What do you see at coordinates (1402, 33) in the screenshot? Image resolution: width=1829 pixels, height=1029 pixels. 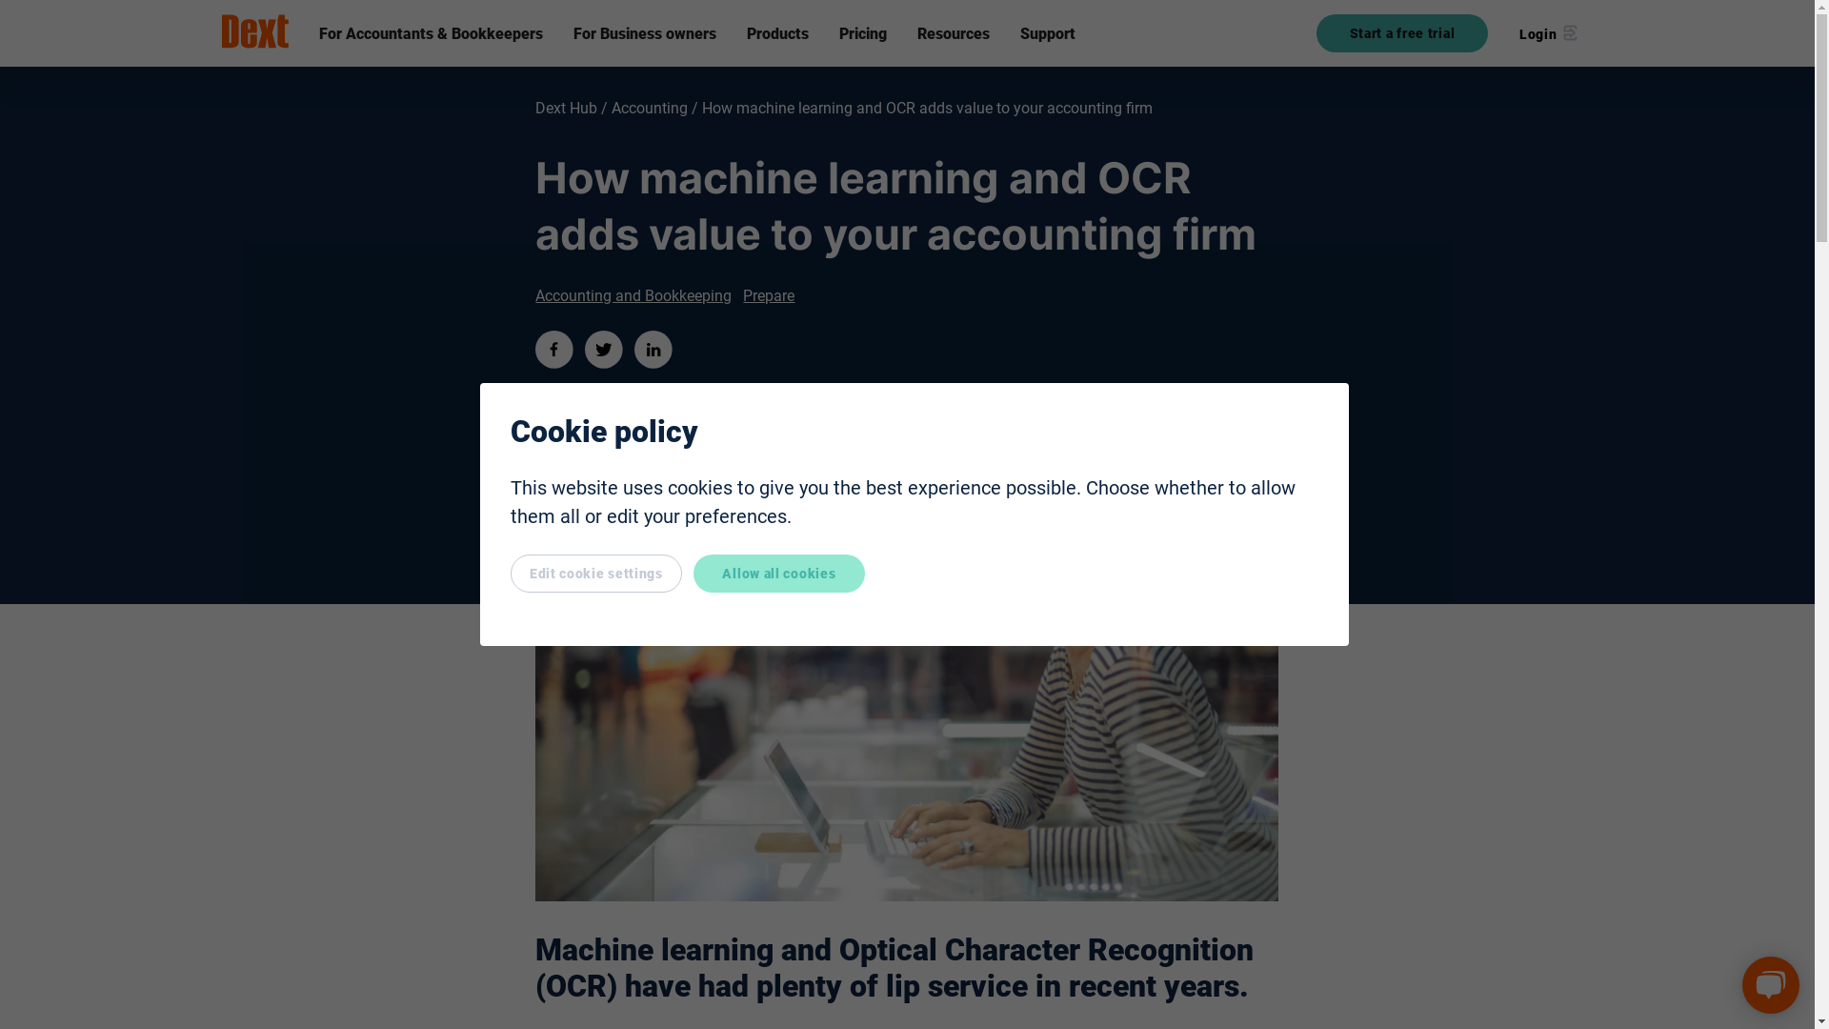 I see `Start a free trial` at bounding box center [1402, 33].